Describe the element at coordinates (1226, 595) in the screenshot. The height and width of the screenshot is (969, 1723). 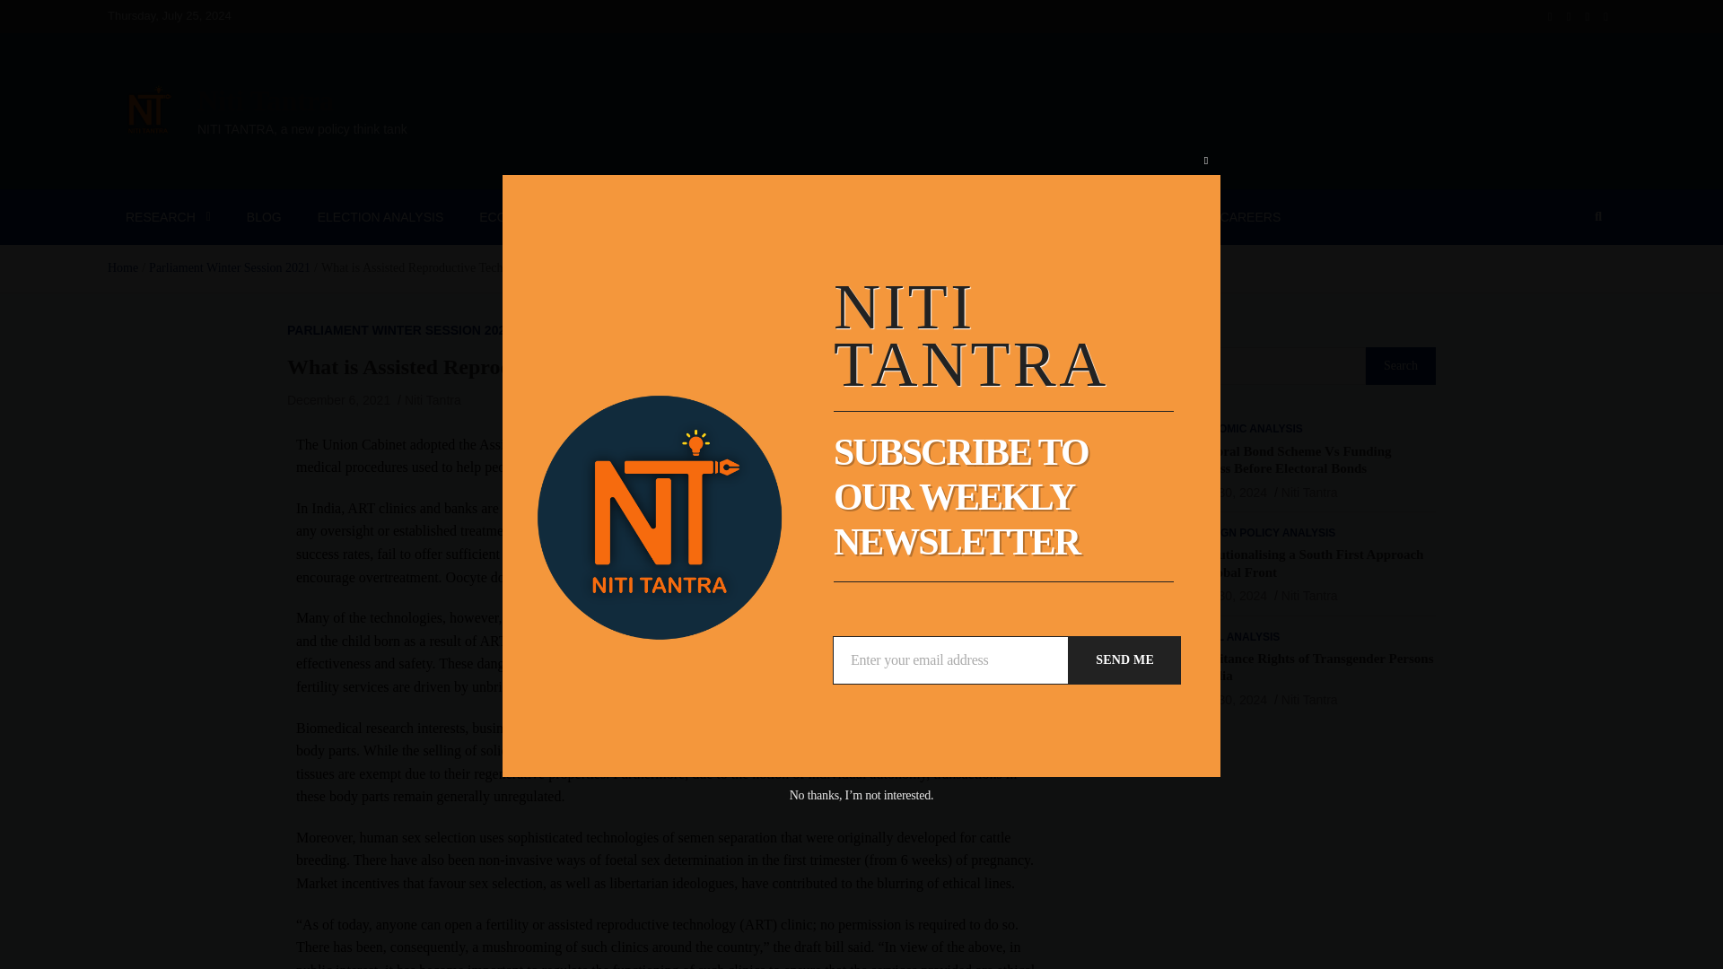
I see `June 30, 2024` at that location.